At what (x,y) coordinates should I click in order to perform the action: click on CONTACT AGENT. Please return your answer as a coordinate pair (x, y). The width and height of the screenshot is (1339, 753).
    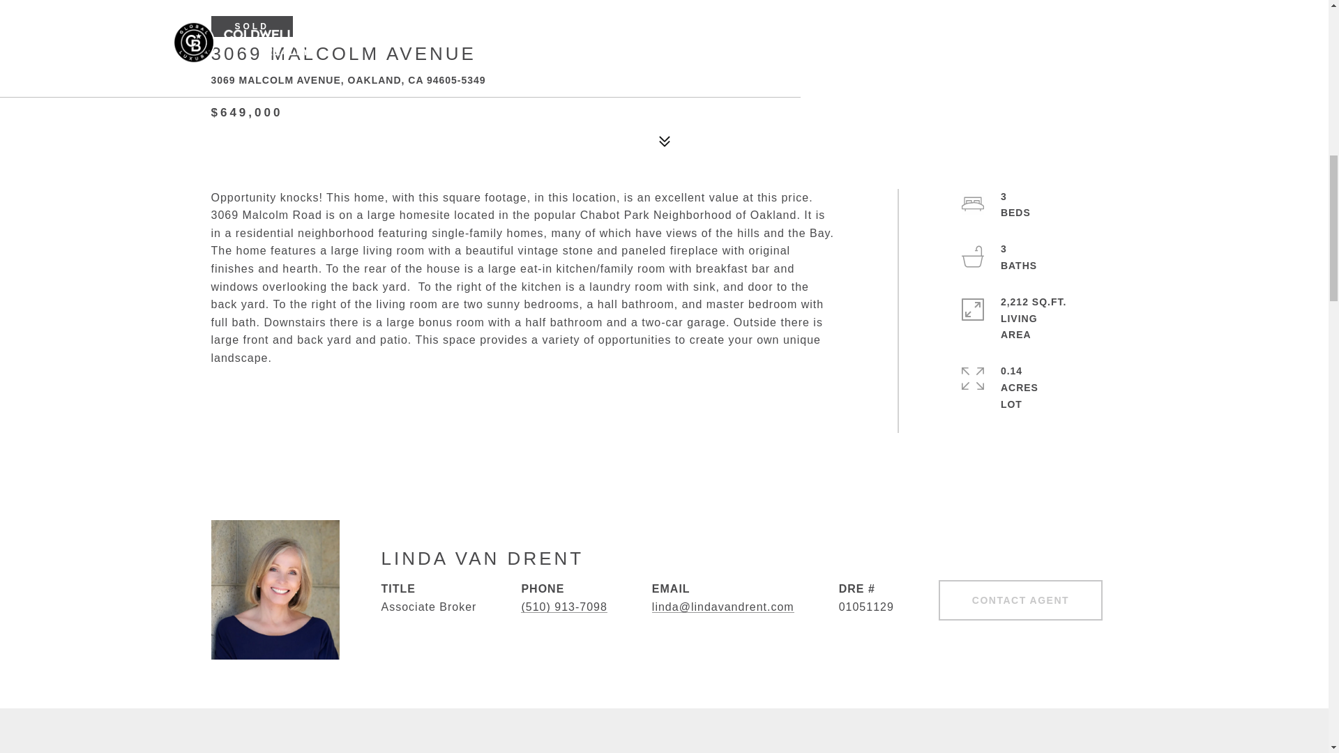
    Looking at the image, I should click on (1020, 600).